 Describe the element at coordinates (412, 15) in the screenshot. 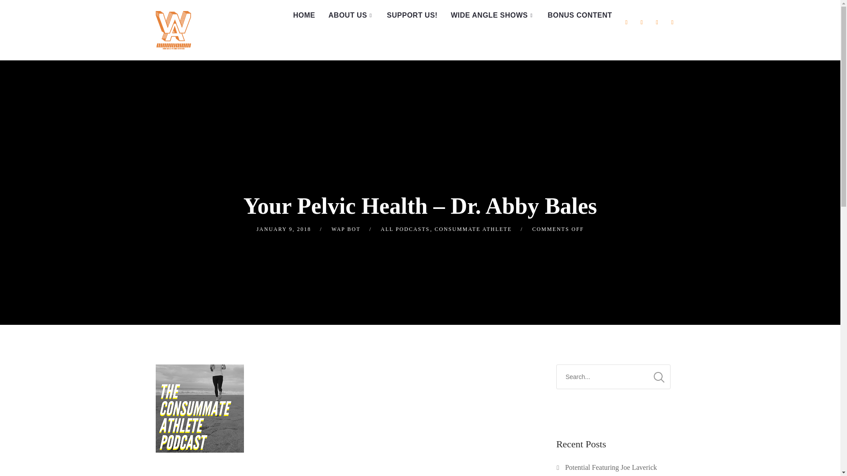

I see `SUPPORT US!` at that location.